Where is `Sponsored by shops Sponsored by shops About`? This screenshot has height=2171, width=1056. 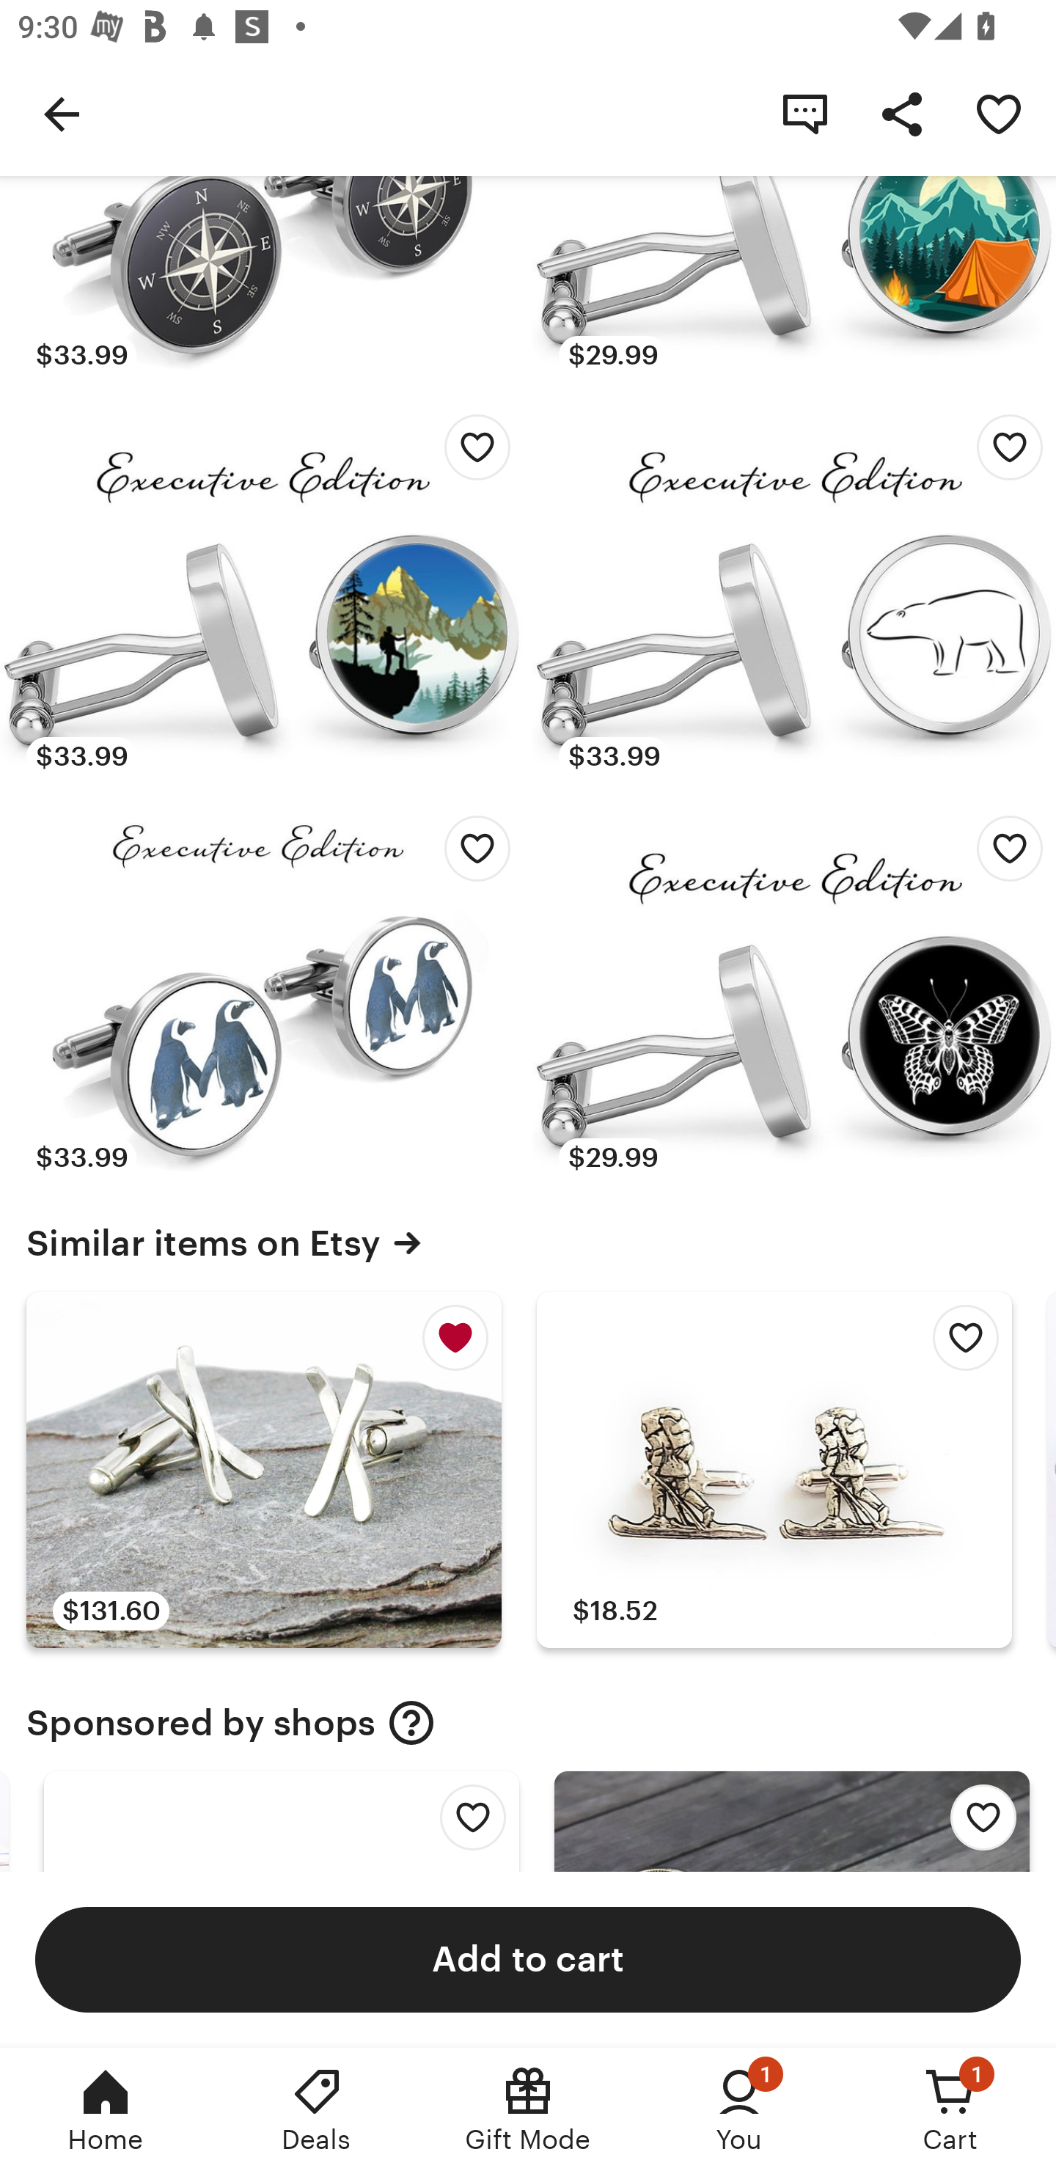 Sponsored by shops Sponsored by shops About is located at coordinates (528, 1722).